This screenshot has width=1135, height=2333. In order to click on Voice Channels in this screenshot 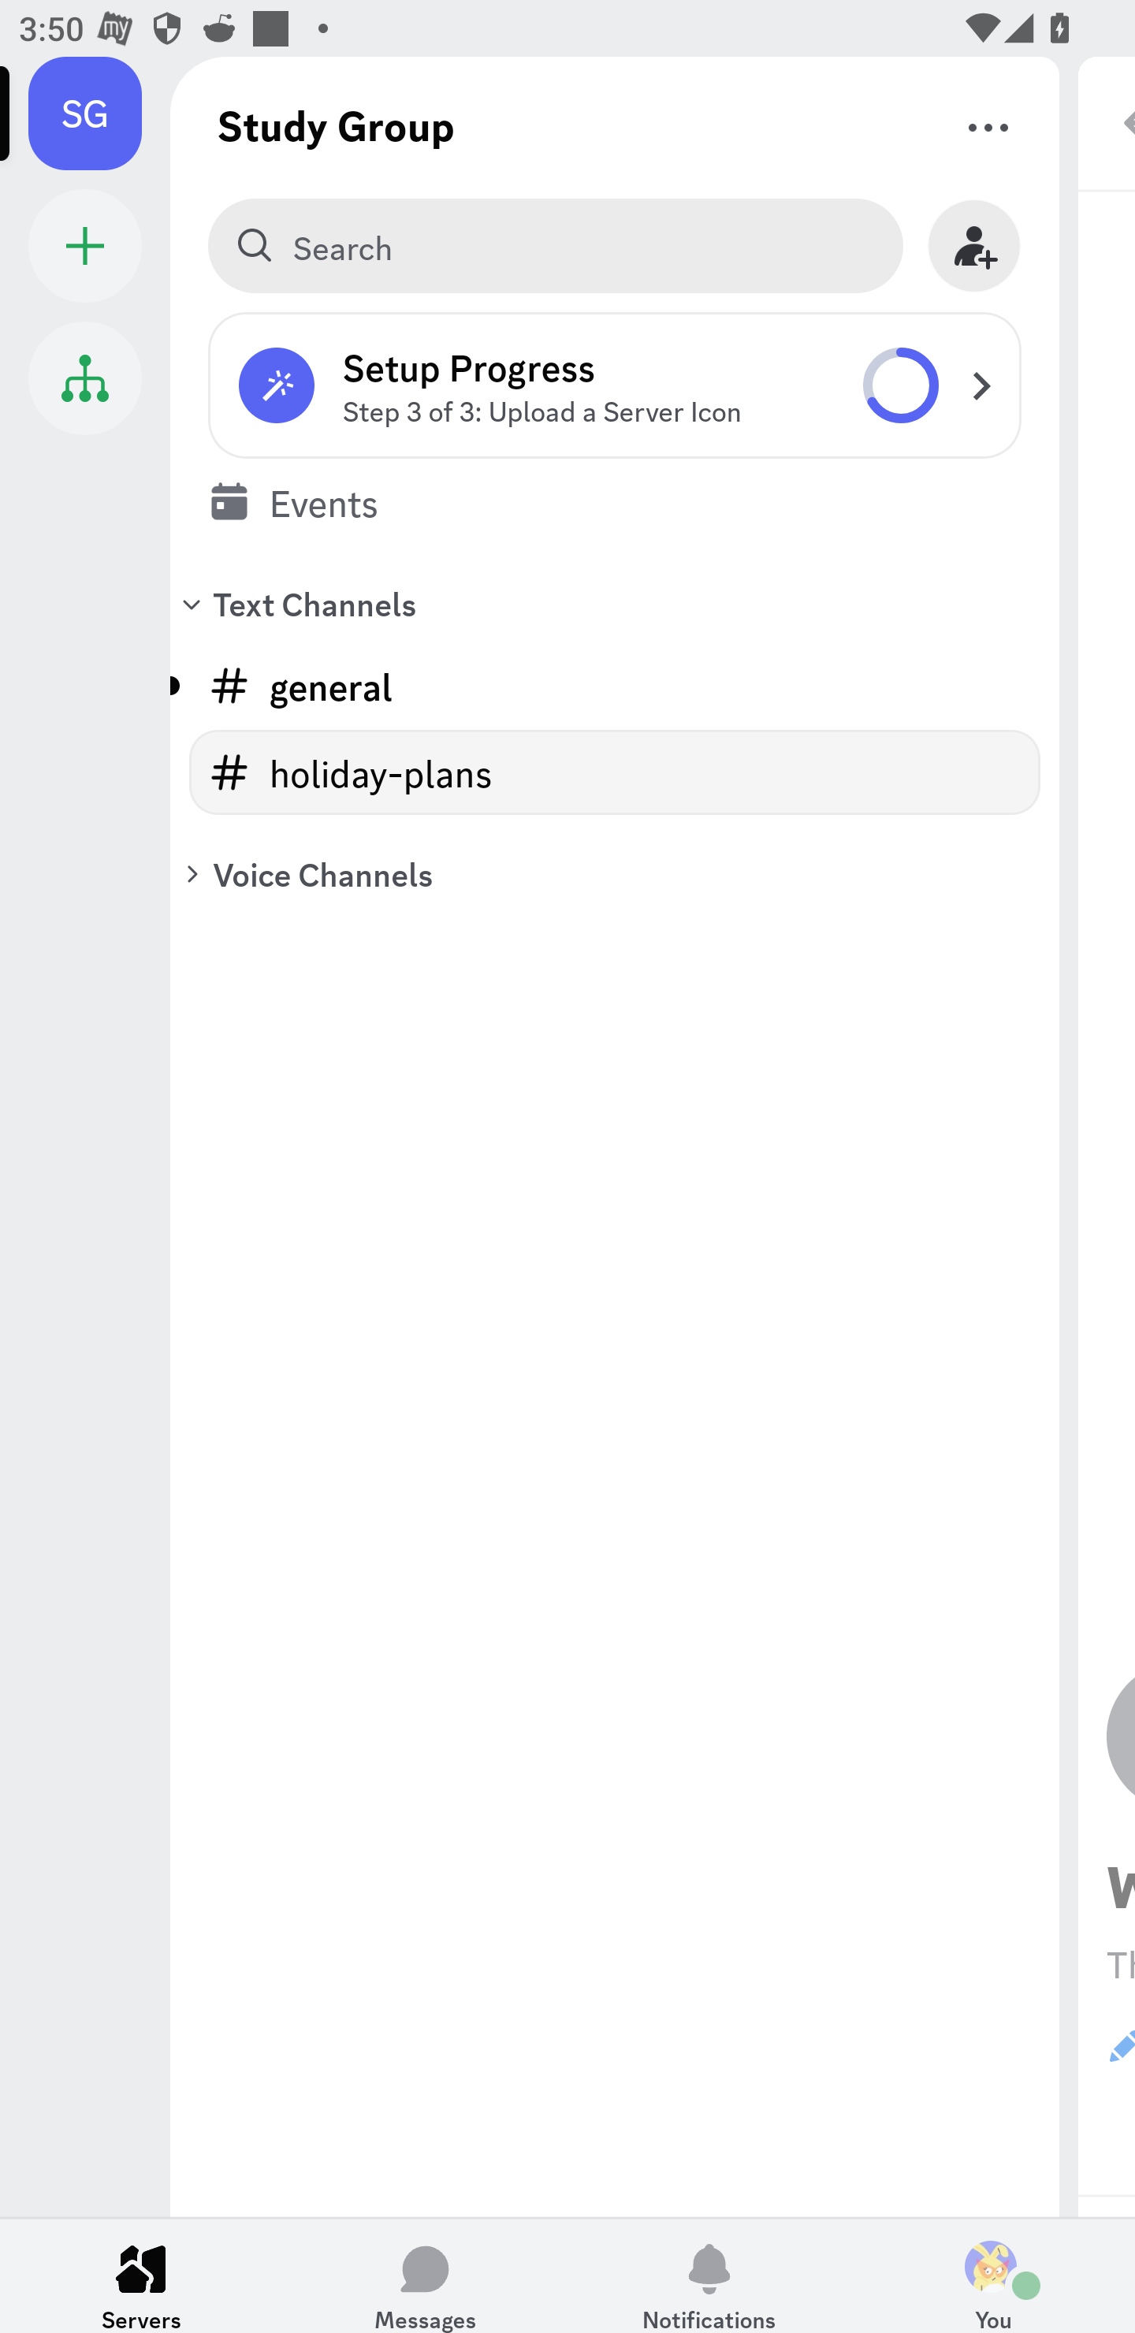, I will do `click(615, 873)`.